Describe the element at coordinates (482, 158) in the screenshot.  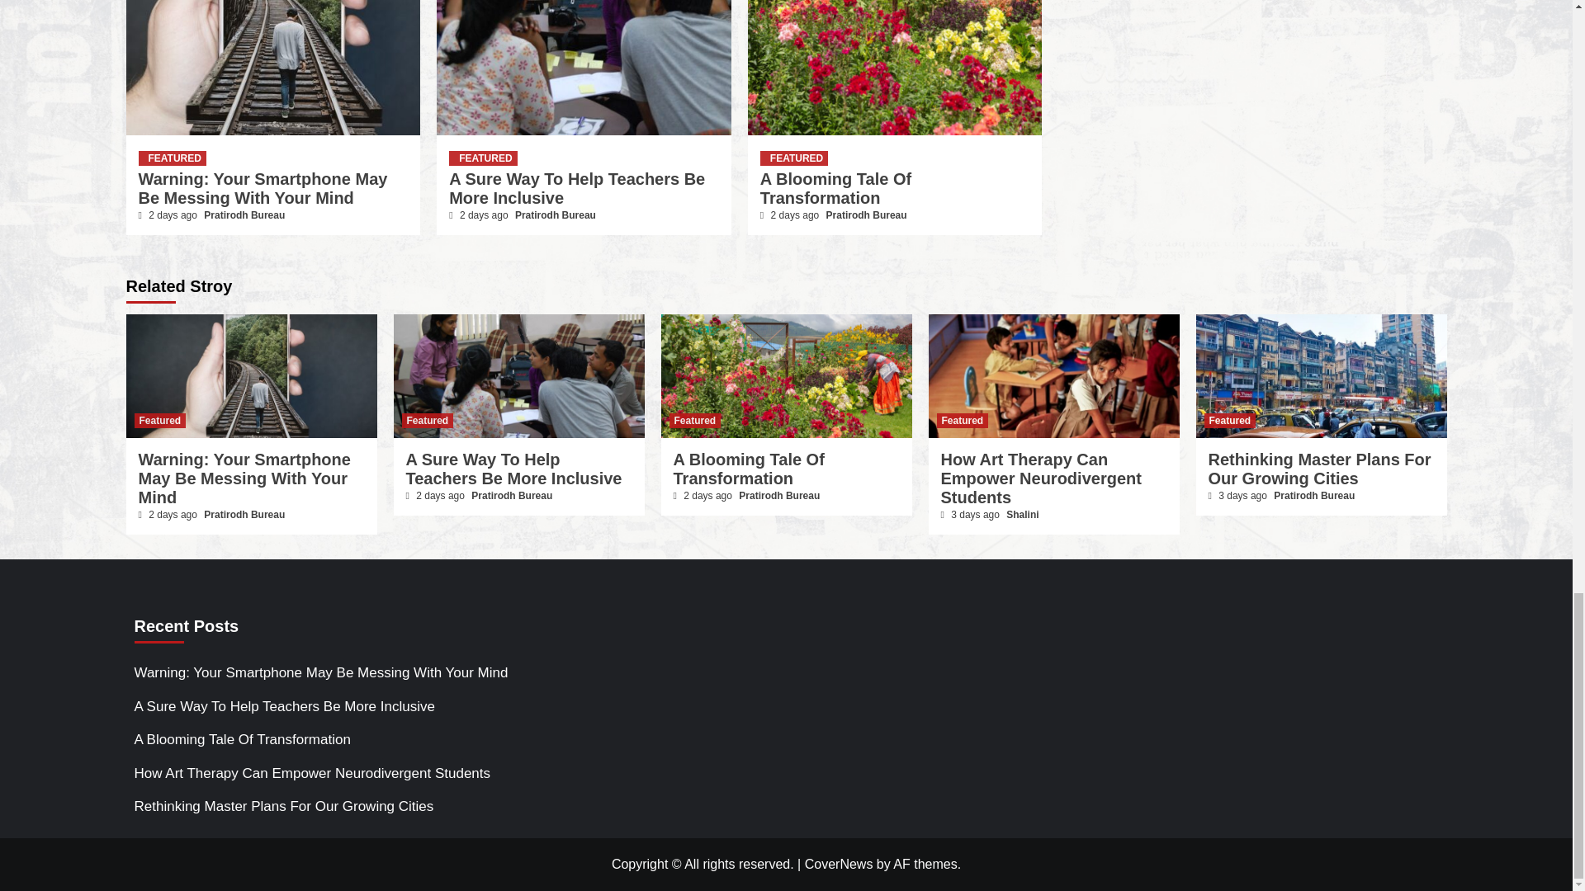
I see `FEATURED` at that location.